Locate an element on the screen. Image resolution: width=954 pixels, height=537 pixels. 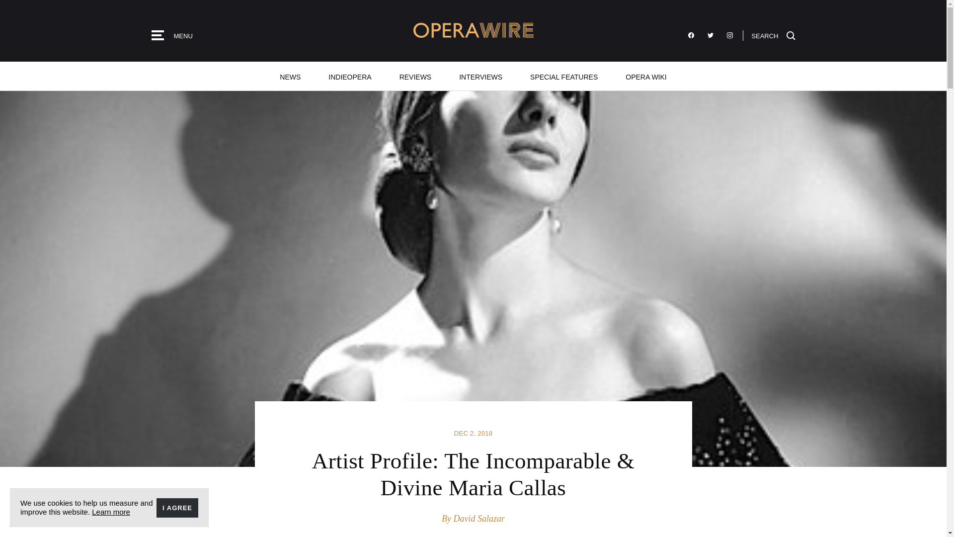
INTERVIEWS is located at coordinates (480, 76).